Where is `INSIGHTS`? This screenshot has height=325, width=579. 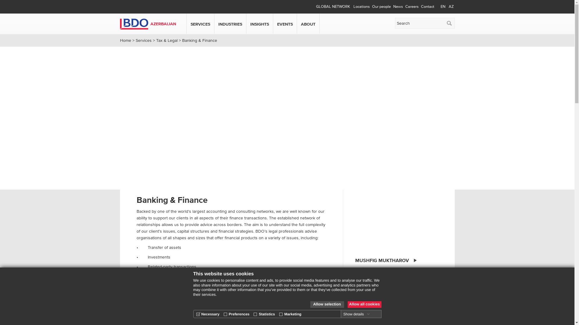 INSIGHTS is located at coordinates (260, 24).